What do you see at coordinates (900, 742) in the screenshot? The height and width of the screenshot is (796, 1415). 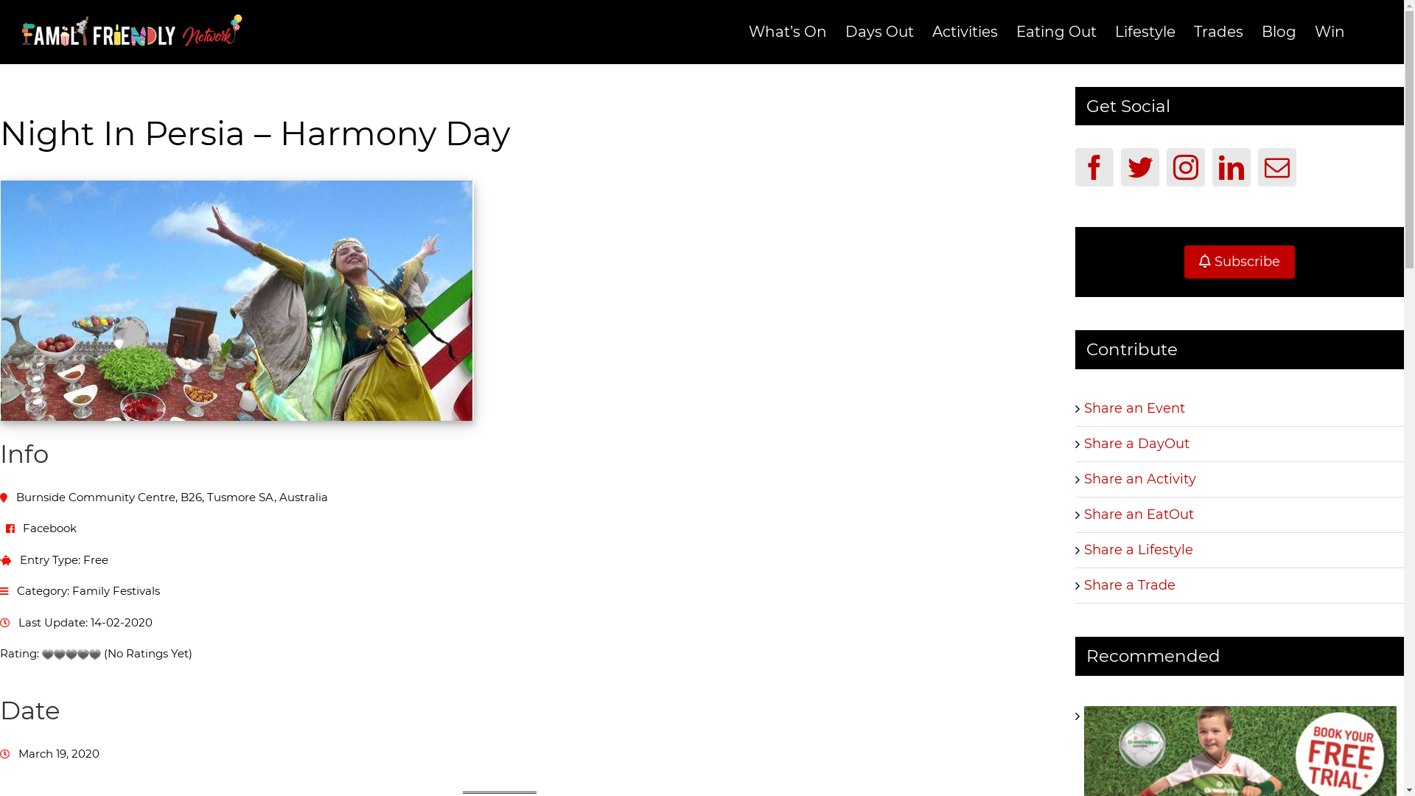 I see `Phonix IT Solutions` at bounding box center [900, 742].